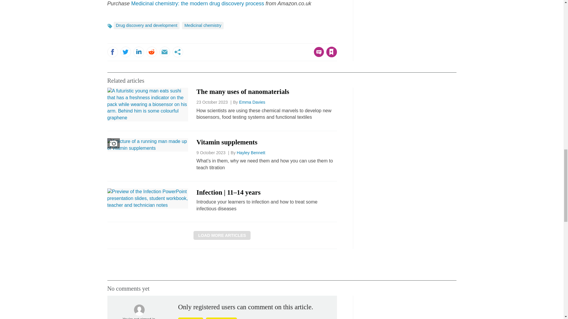 The height and width of the screenshot is (319, 568). Describe the element at coordinates (138, 52) in the screenshot. I see `Share this on LinkedIn` at that location.